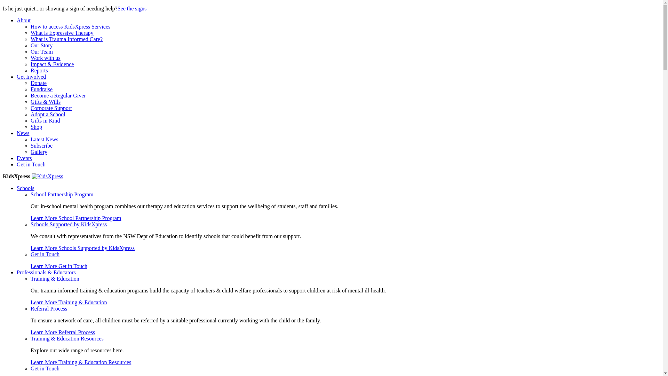 Image resolution: width=668 pixels, height=376 pixels. I want to click on Professionals & Educators, so click(46, 272).